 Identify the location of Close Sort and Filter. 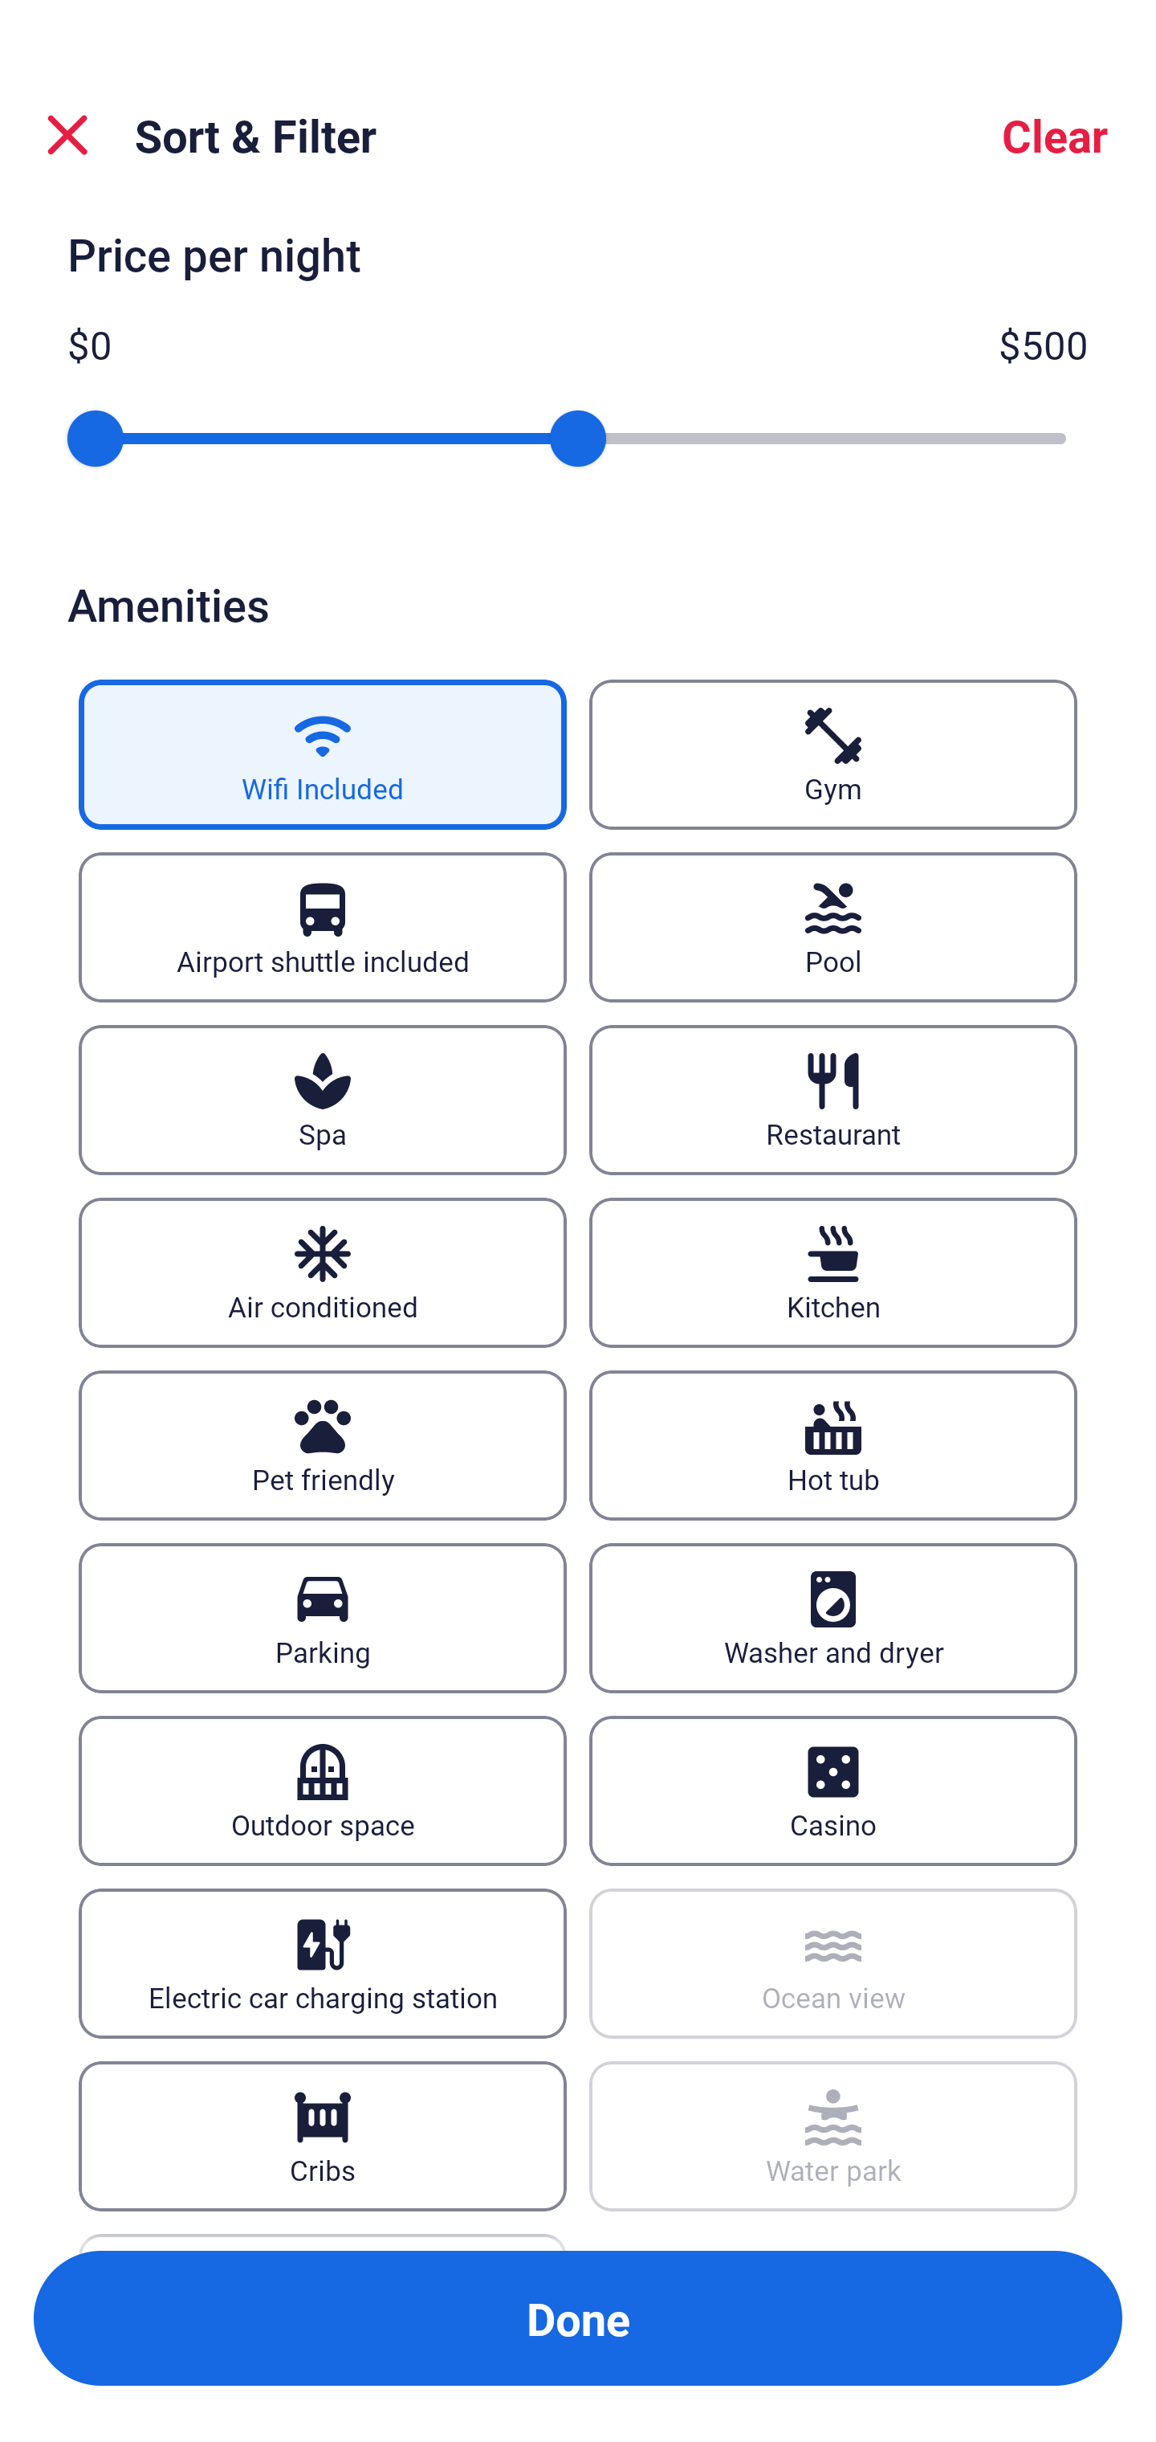
(67, 135).